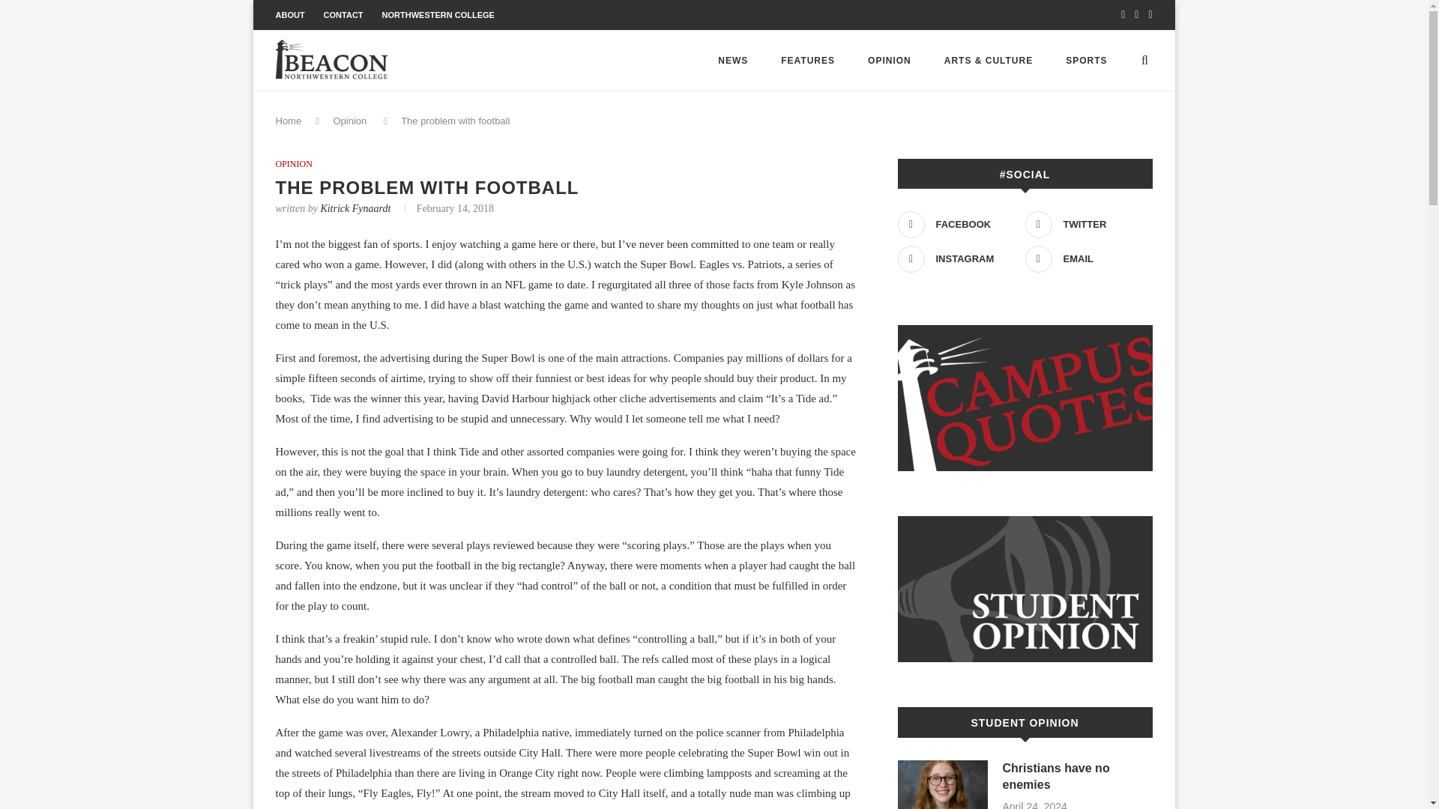 The image size is (1439, 809). I want to click on Opinion, so click(349, 121).